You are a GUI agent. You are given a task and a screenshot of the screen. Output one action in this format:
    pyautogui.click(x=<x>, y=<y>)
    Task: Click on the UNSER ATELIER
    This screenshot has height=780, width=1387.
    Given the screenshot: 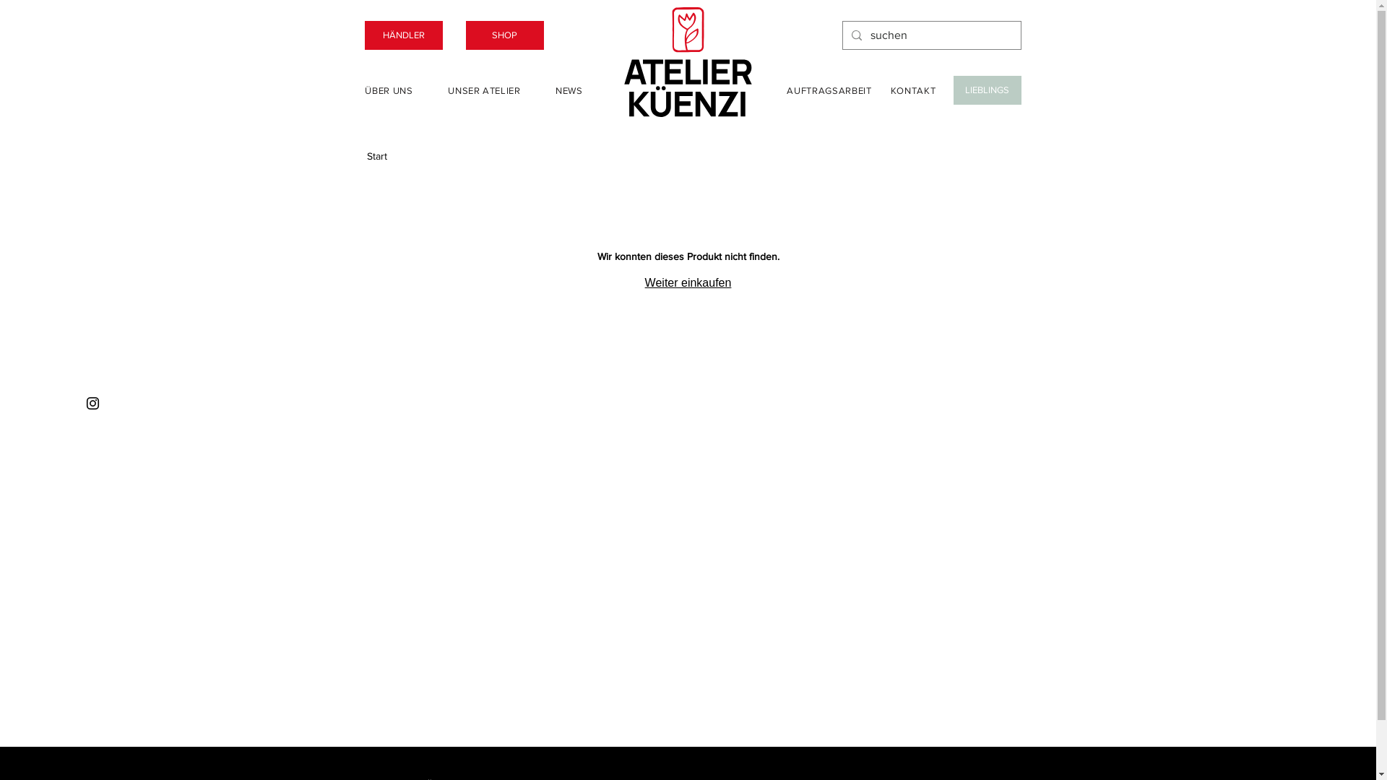 What is the action you would take?
    pyautogui.click(x=485, y=90)
    